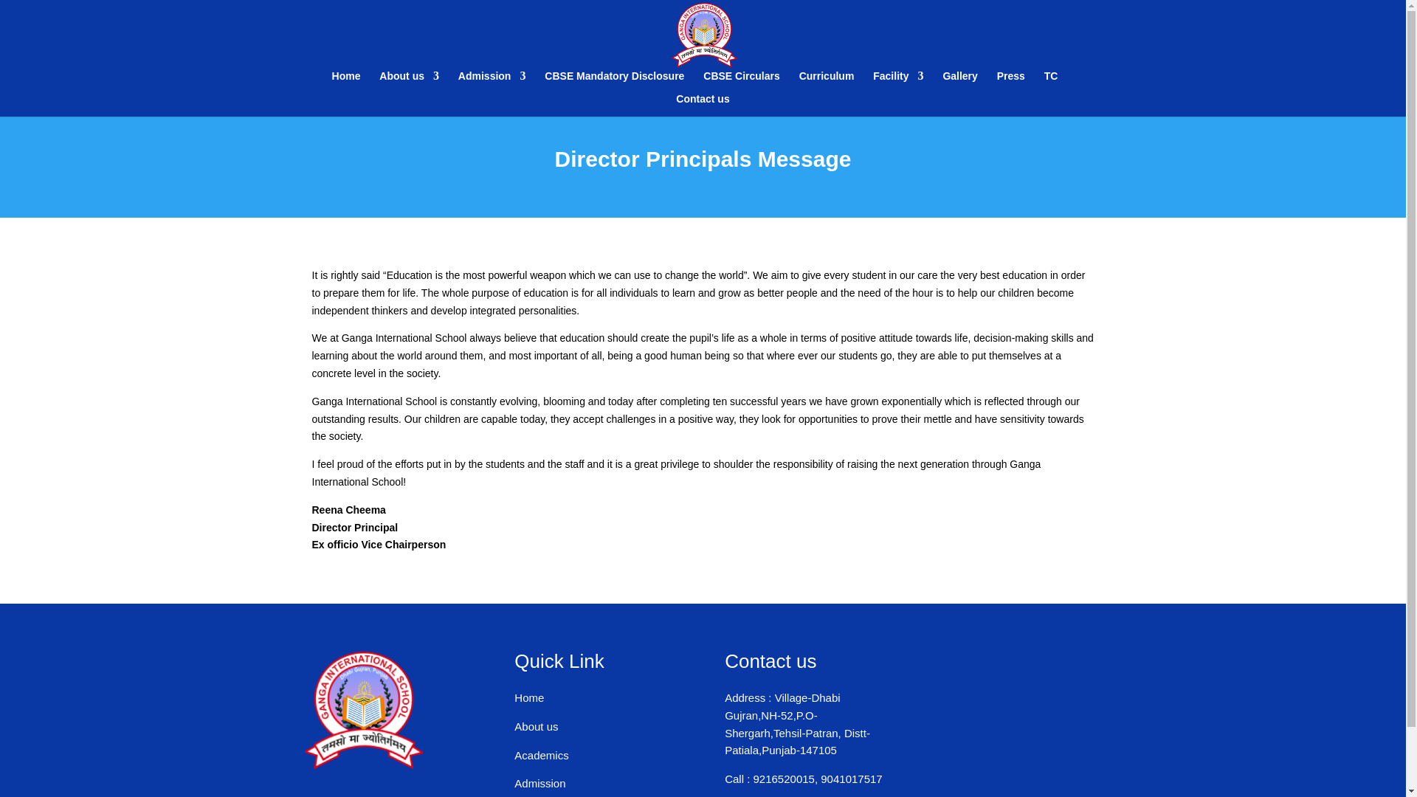  Describe the element at coordinates (1011, 83) in the screenshot. I see `Press` at that location.